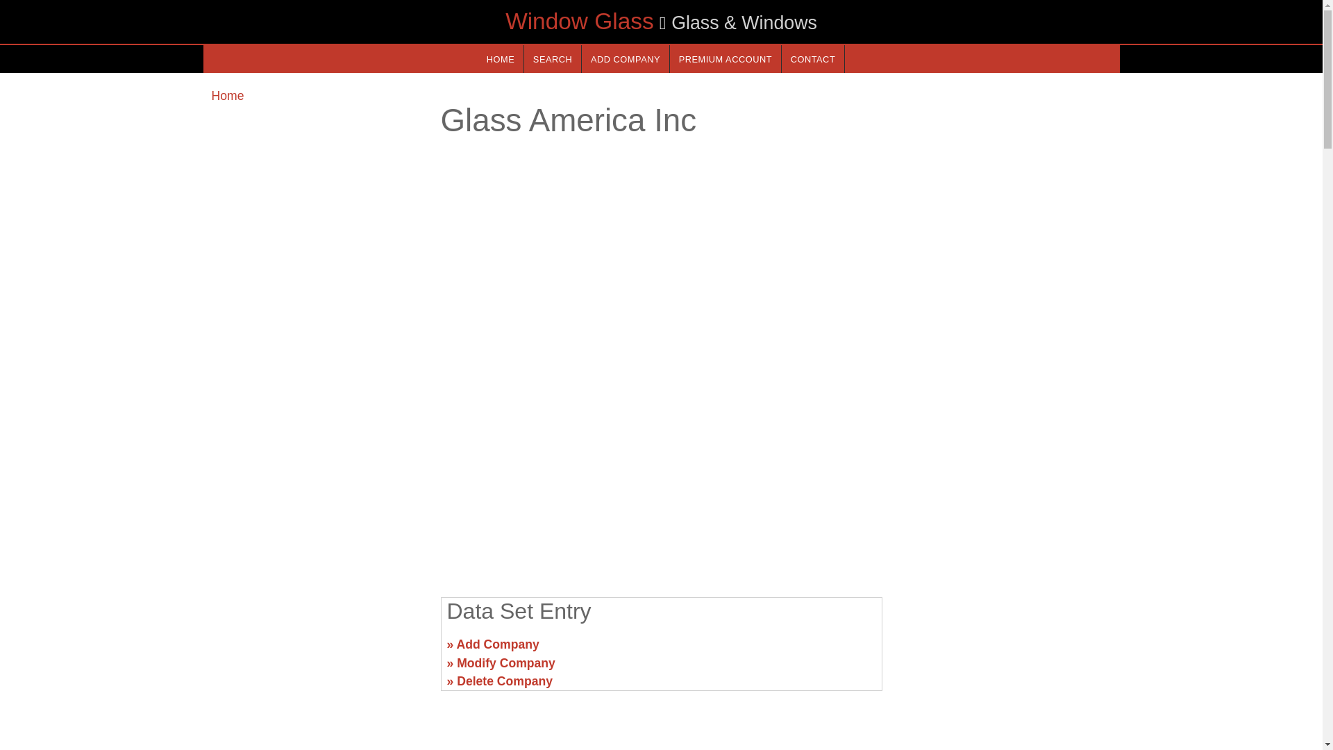  Describe the element at coordinates (1004, 650) in the screenshot. I see `Advertisement` at that location.